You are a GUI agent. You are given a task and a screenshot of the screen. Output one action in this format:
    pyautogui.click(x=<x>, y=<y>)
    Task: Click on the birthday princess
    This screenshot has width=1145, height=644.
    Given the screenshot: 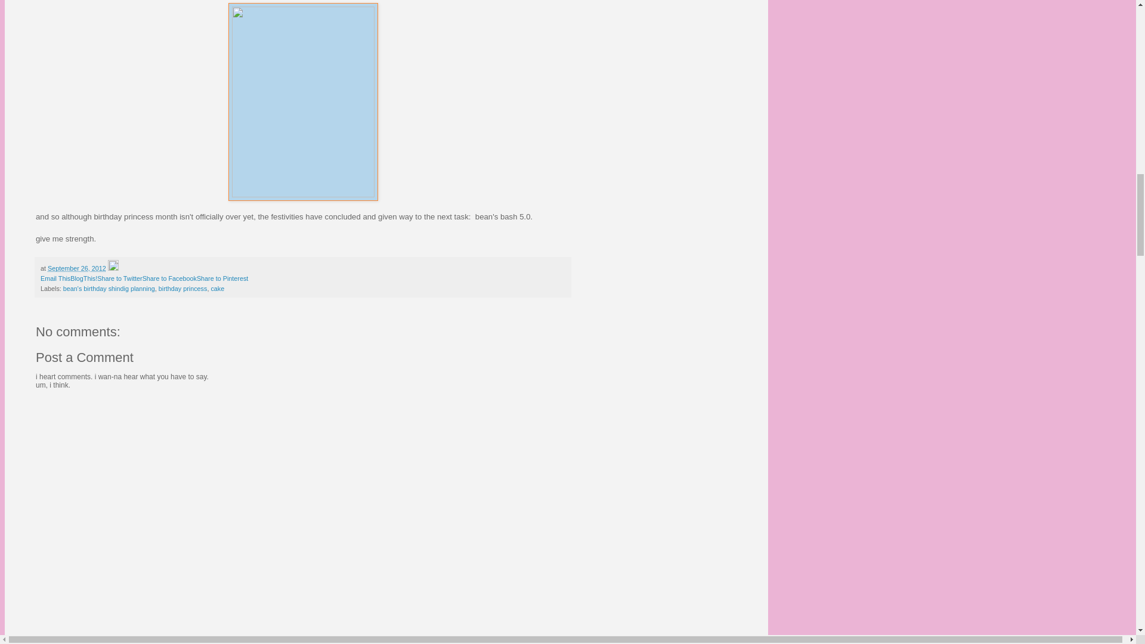 What is the action you would take?
    pyautogui.click(x=182, y=289)
    